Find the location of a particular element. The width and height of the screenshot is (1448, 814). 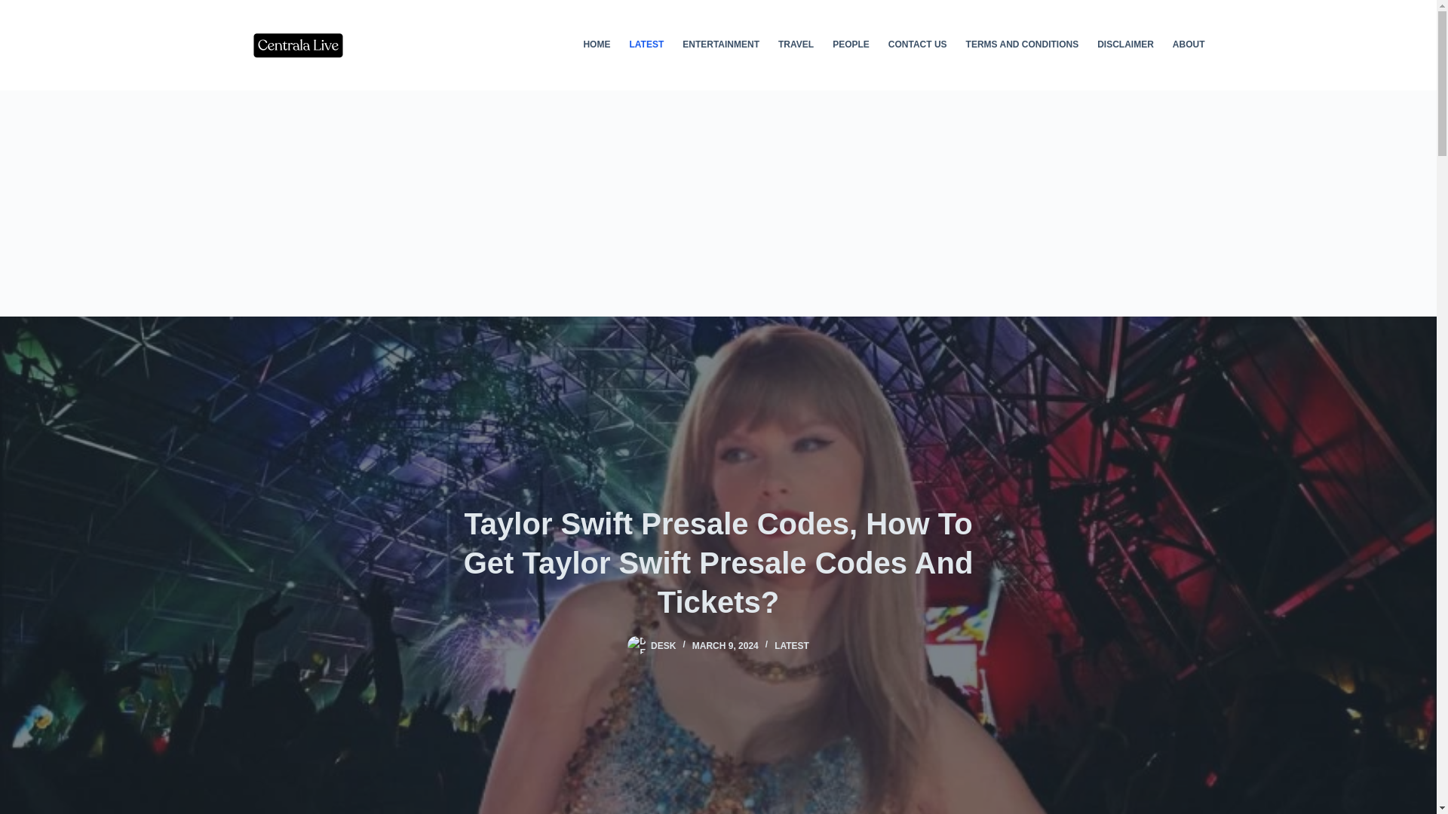

Posts by Desk is located at coordinates (663, 645).